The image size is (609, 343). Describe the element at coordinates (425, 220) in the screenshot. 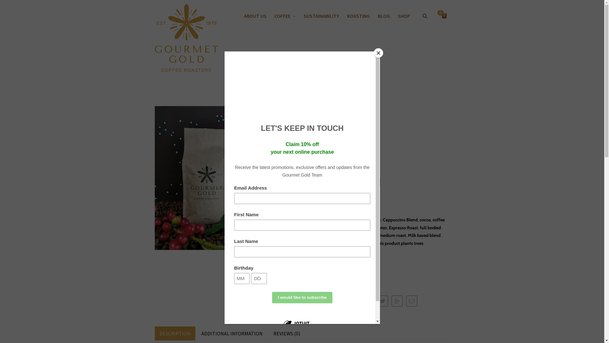

I see `cocoa` at that location.